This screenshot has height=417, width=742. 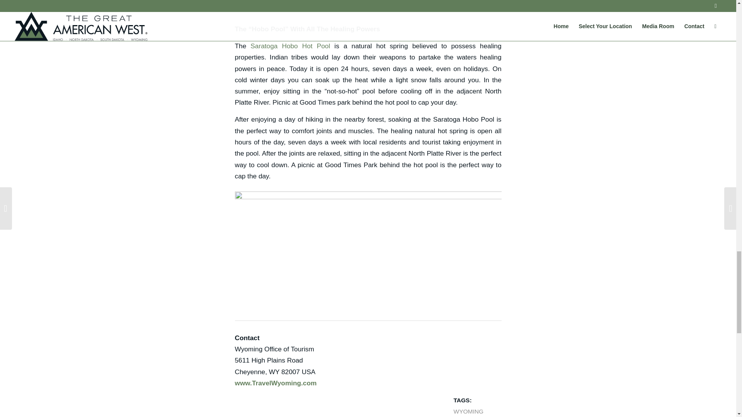 I want to click on Saratoga Hobo Hot Pool, so click(x=290, y=46).